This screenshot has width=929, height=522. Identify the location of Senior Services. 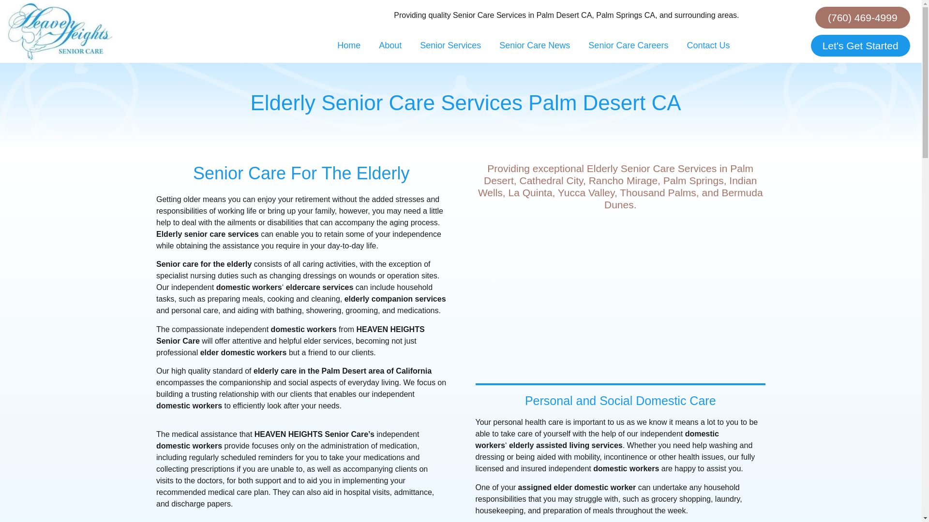
(450, 45).